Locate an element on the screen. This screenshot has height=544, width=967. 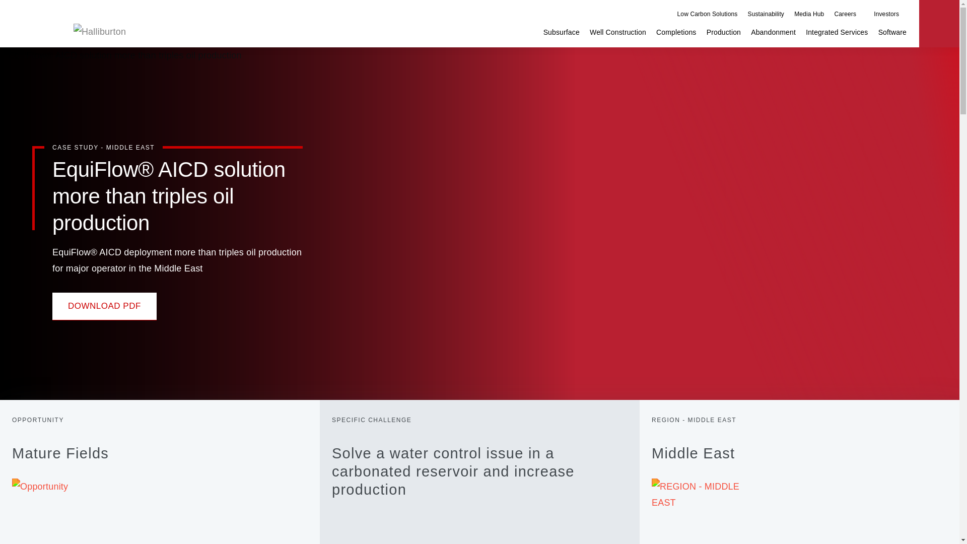
Subsurface is located at coordinates (561, 32).